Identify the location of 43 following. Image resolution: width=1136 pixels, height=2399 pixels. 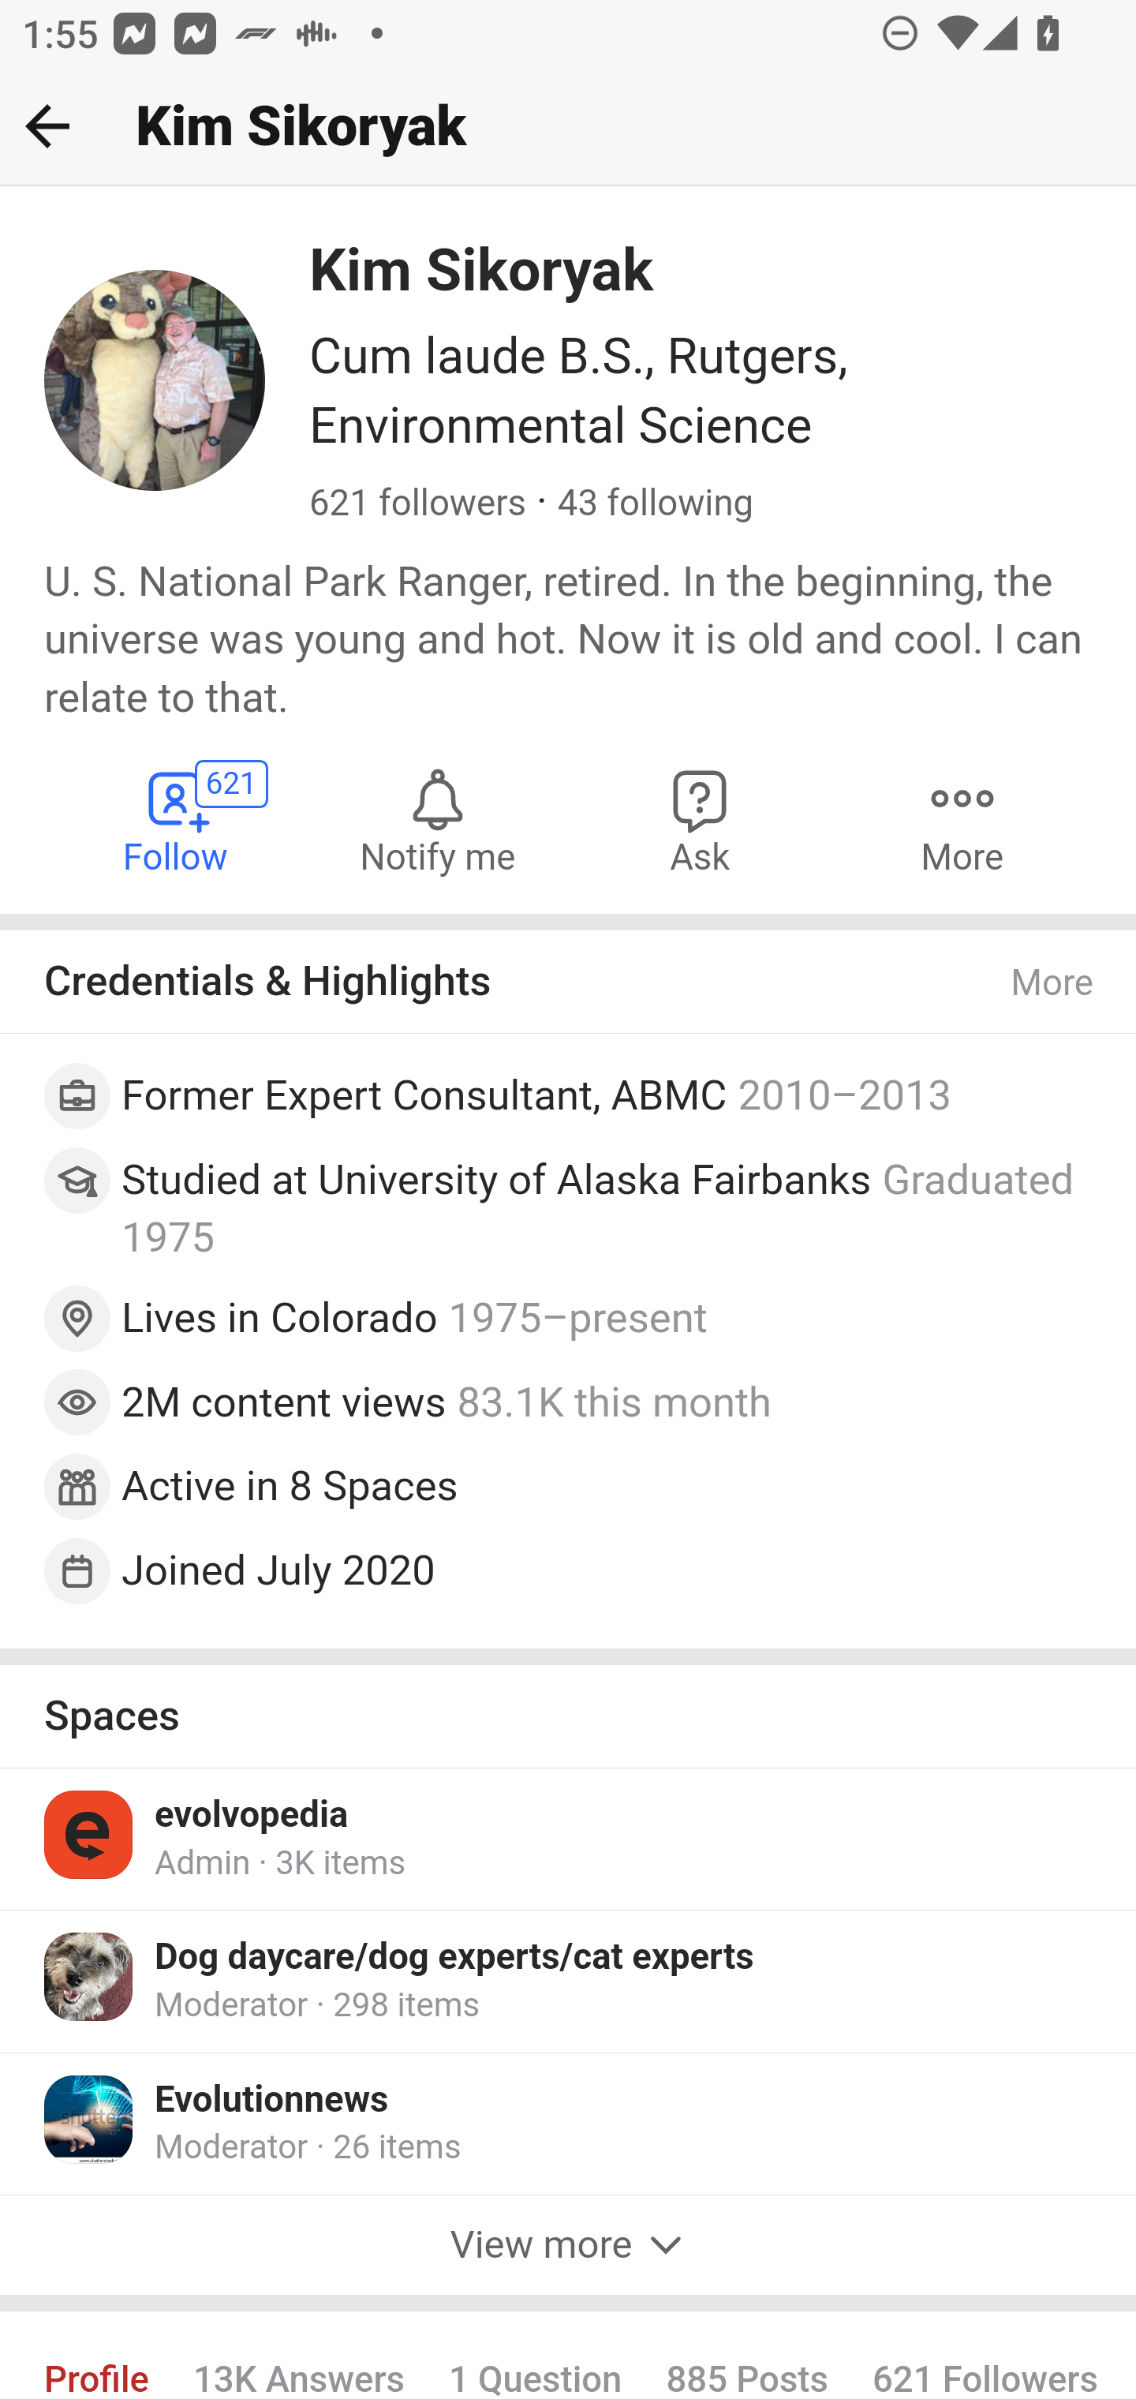
(655, 505).